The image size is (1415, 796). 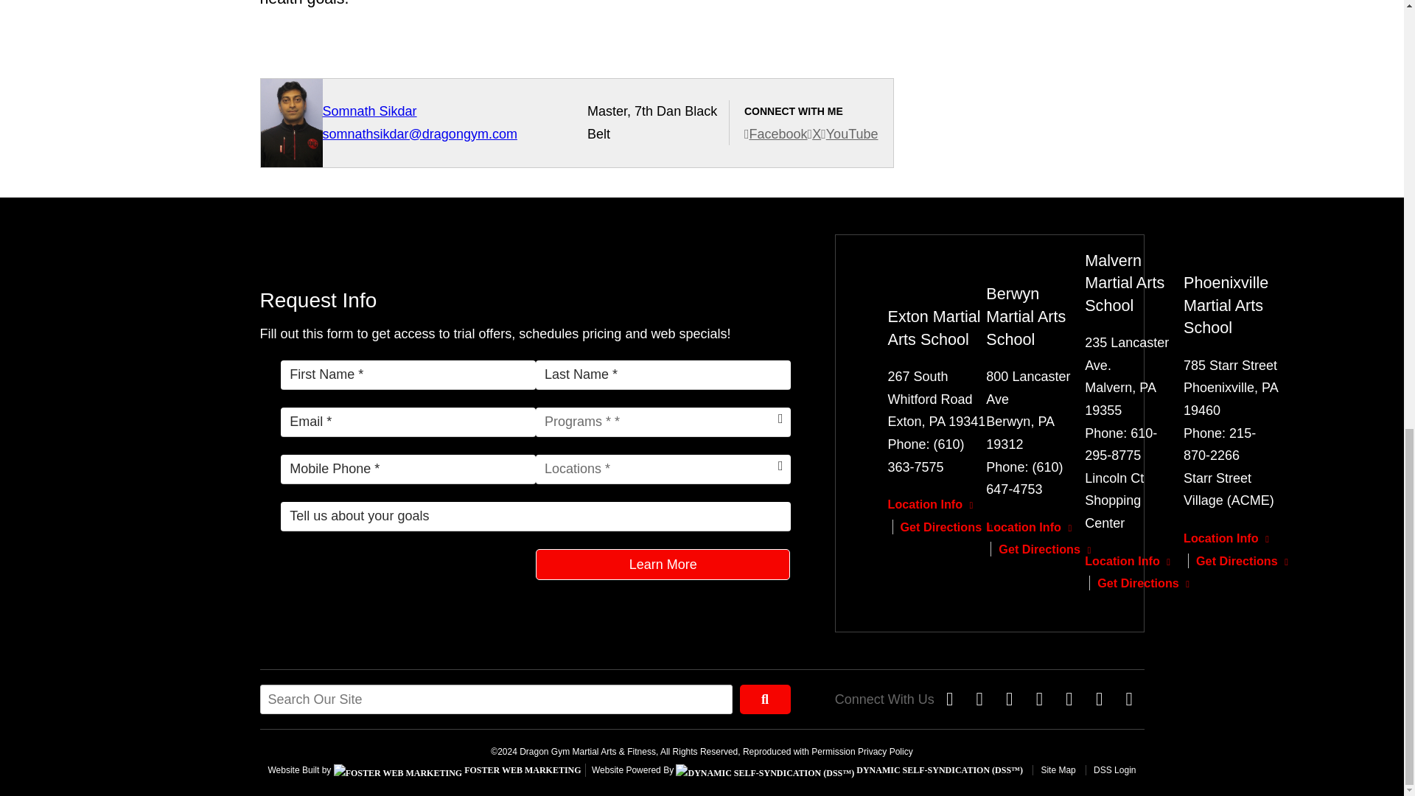 What do you see at coordinates (849, 134) in the screenshot?
I see `Watch me on YouTube` at bounding box center [849, 134].